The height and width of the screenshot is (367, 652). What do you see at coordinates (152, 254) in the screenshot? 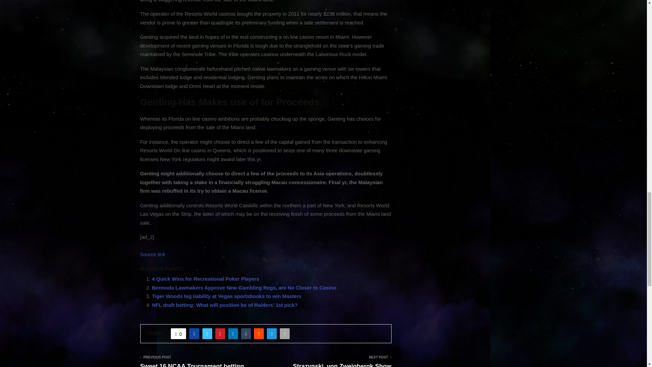
I see `Source link` at bounding box center [152, 254].